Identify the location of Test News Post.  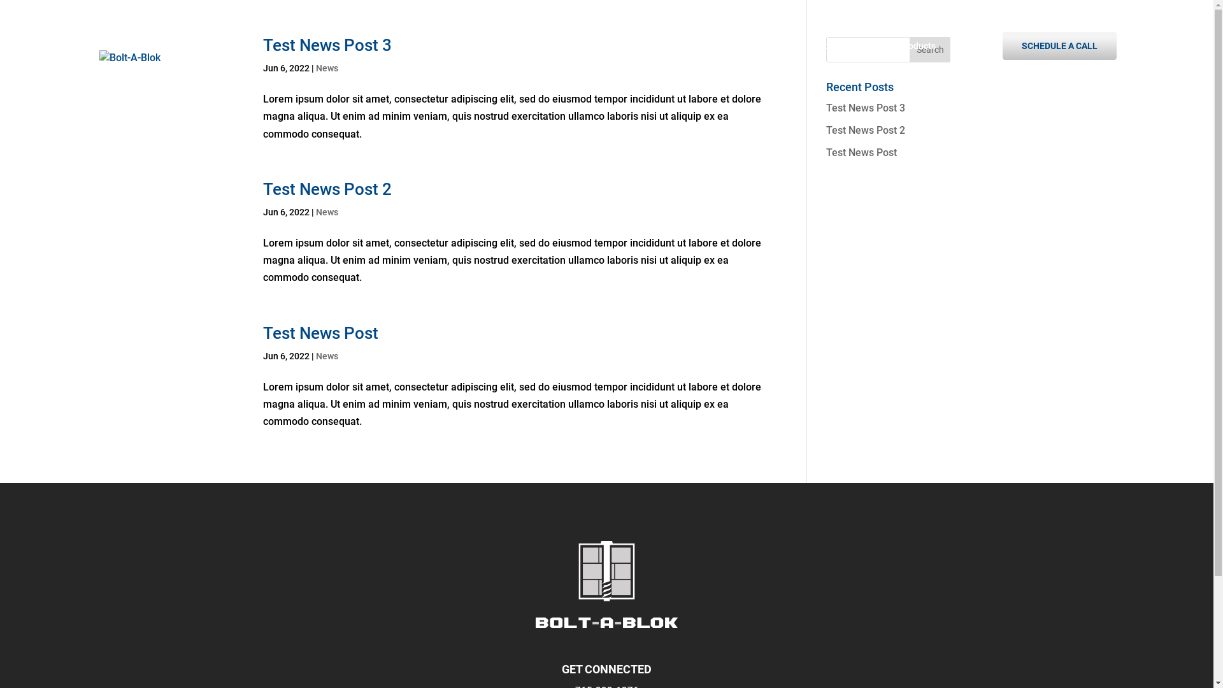
(861, 153).